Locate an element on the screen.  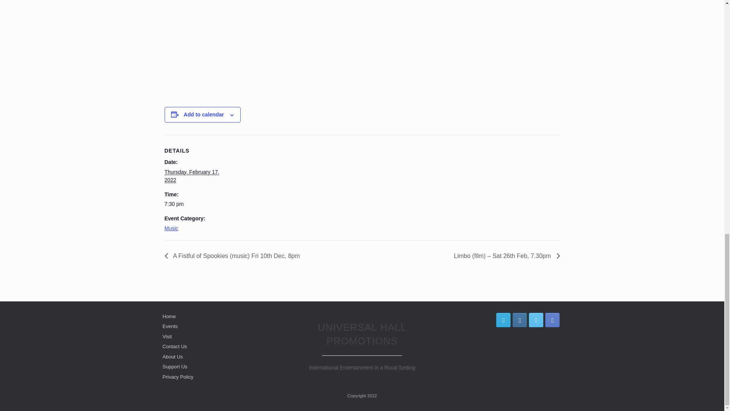
Universal Hall Promotions Instagram is located at coordinates (519, 320).